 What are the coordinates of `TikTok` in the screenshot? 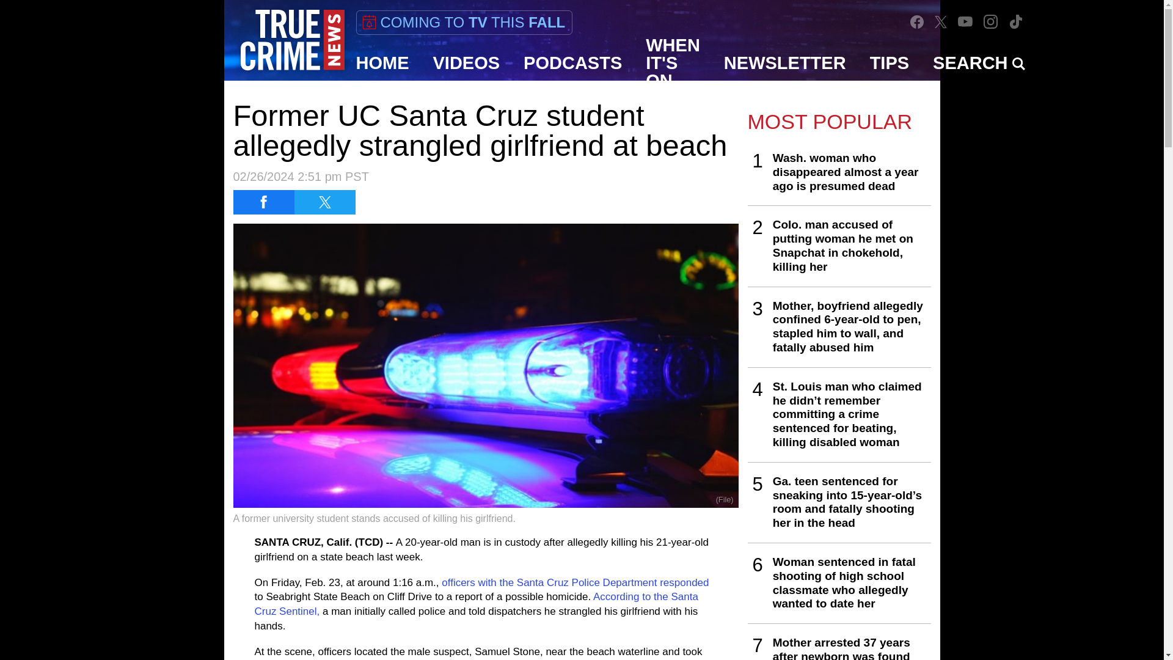 It's located at (1015, 22).